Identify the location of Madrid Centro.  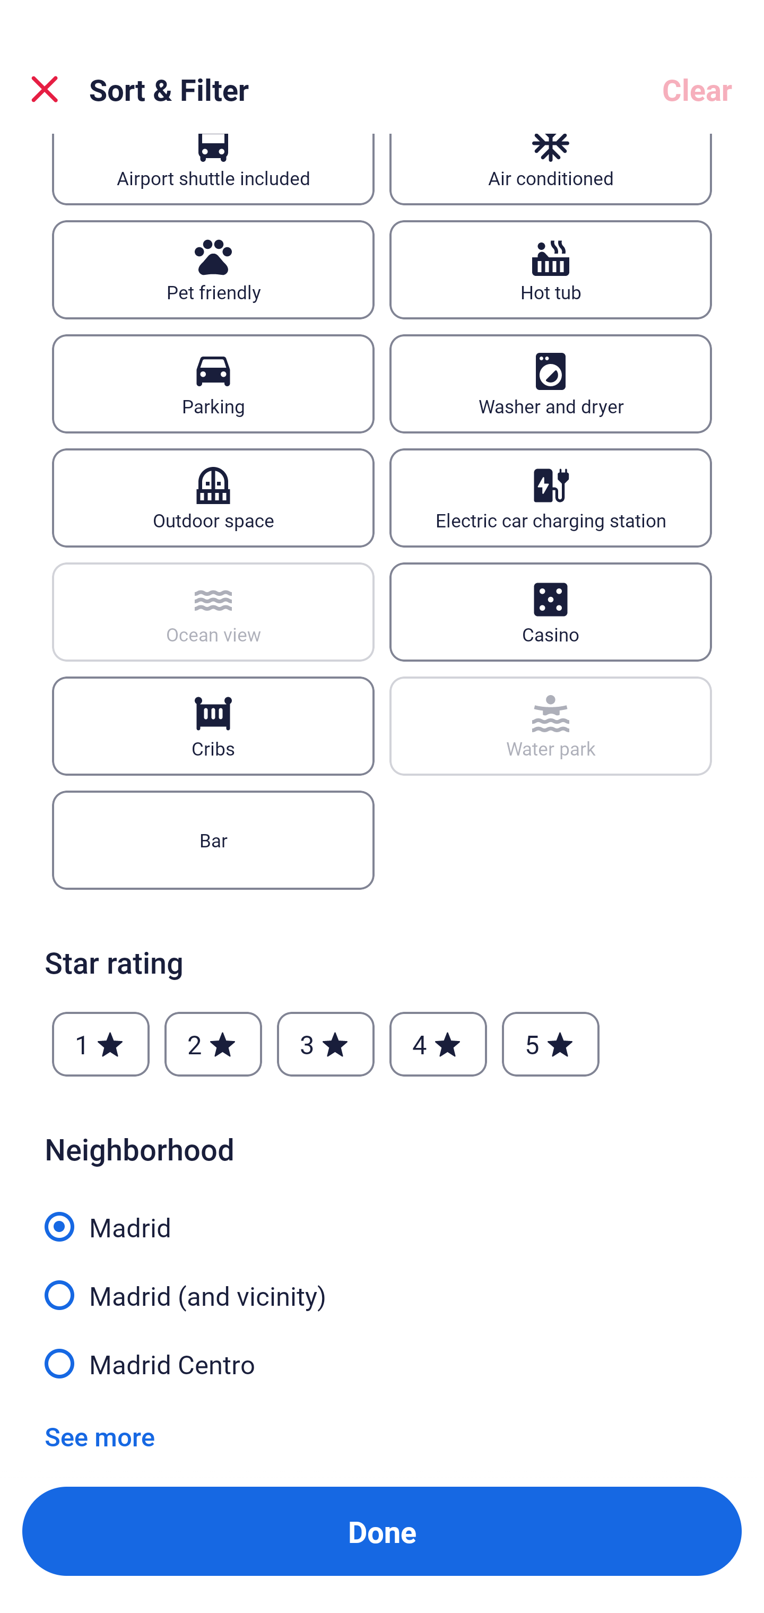
(382, 1361).